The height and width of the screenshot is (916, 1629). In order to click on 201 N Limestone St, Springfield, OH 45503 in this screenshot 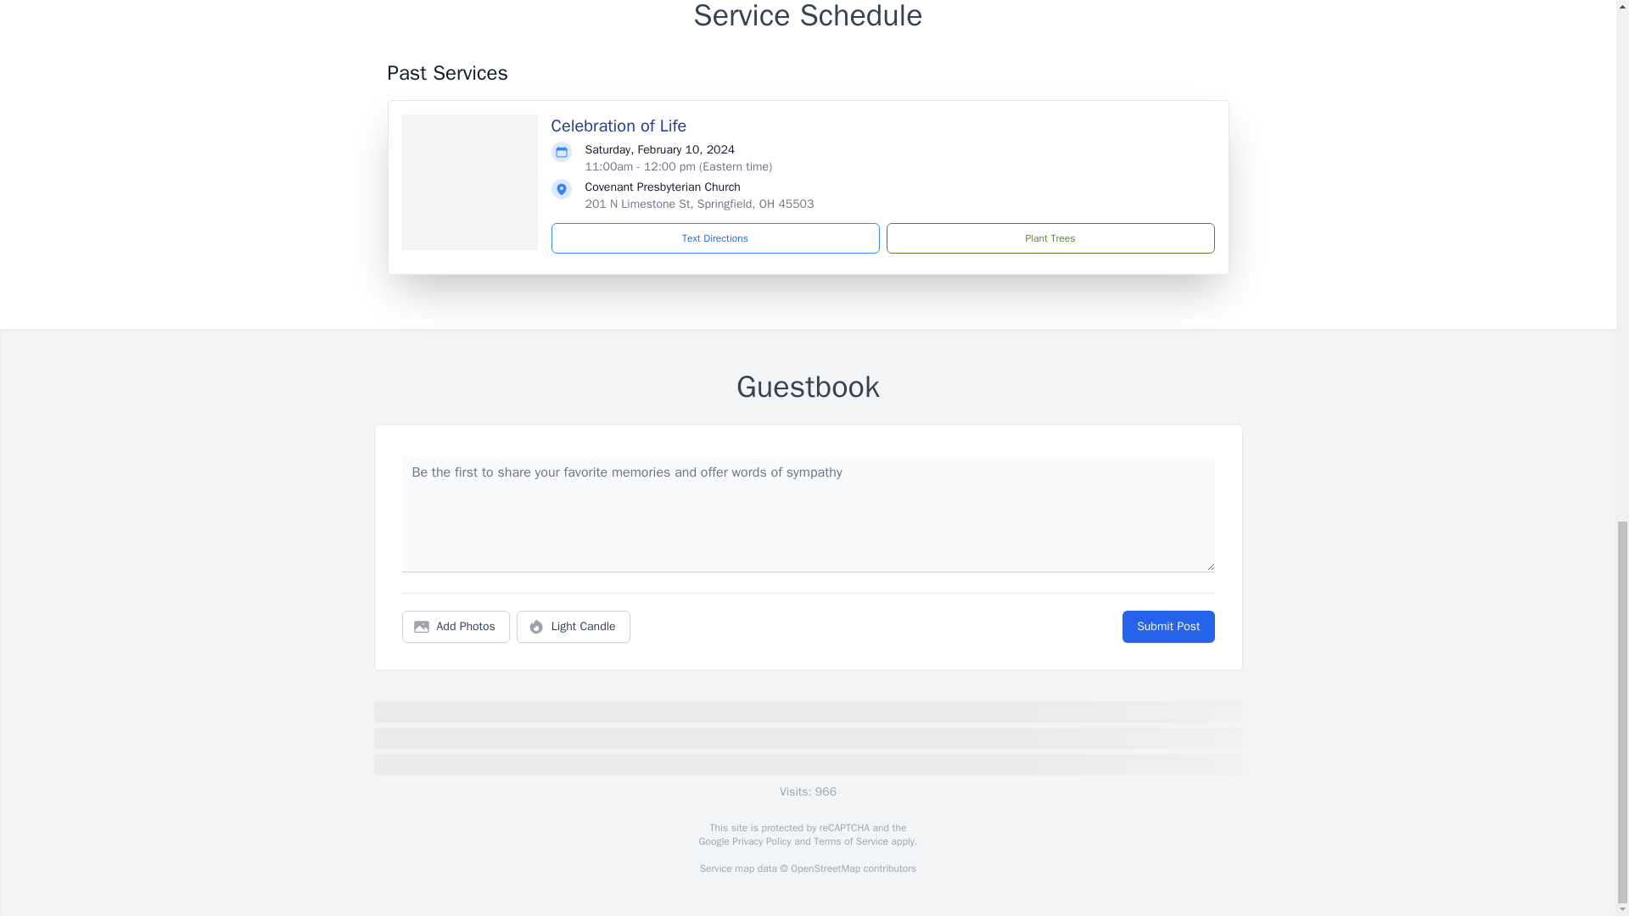, I will do `click(699, 204)`.